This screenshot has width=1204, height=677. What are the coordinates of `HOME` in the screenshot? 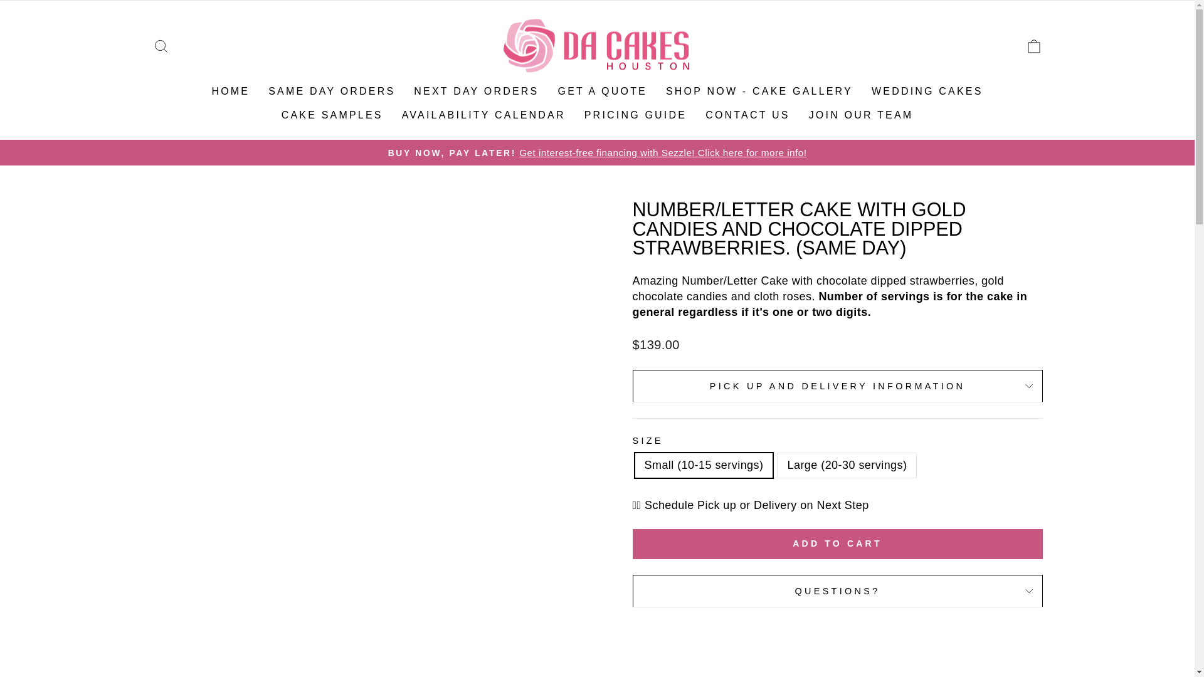 It's located at (230, 92).